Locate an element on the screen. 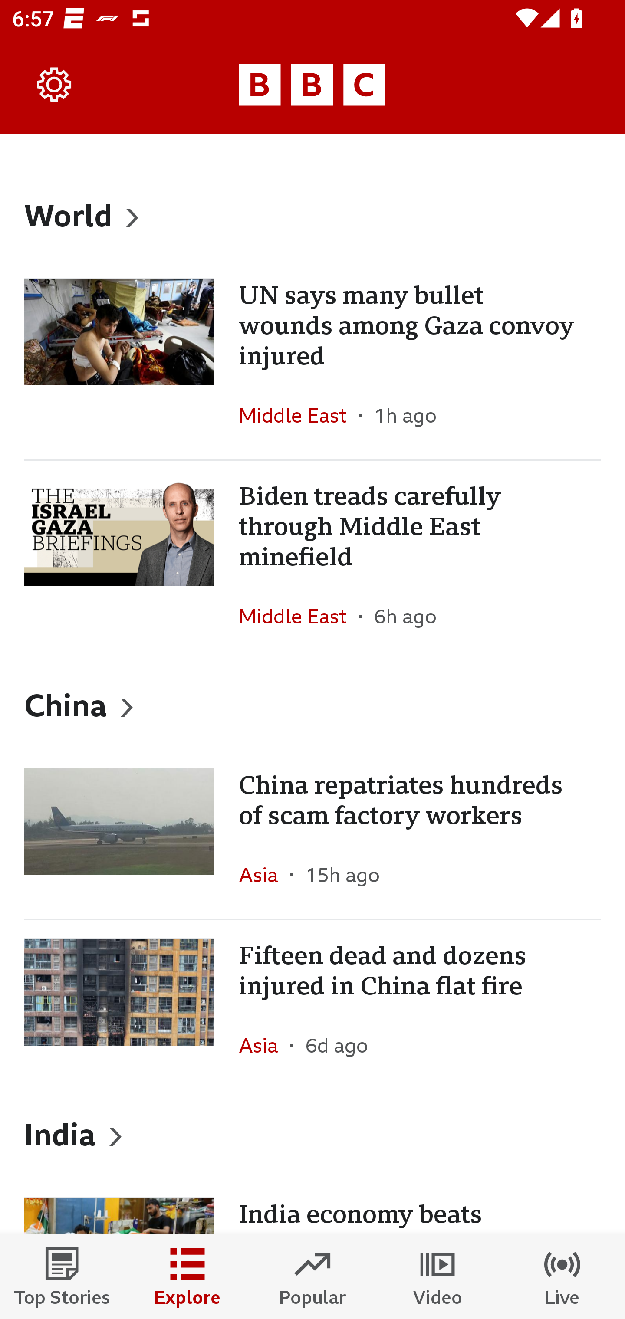  Middle East In the section Middle East is located at coordinates (299, 415).